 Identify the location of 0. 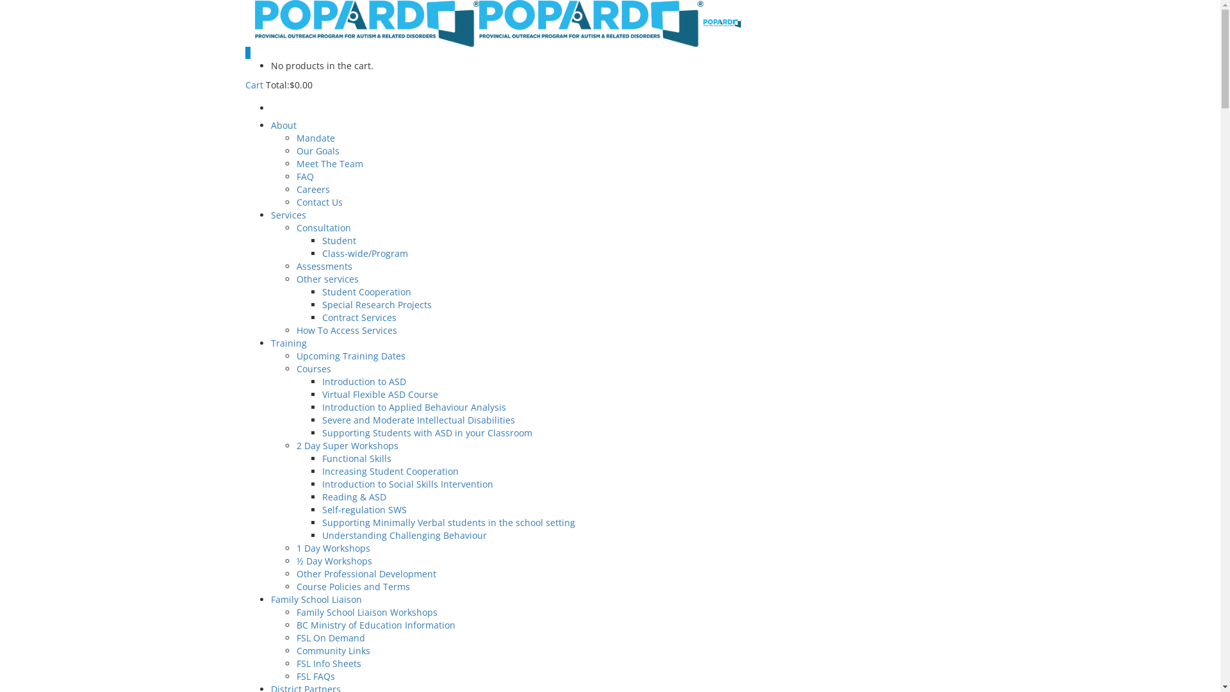
(247, 53).